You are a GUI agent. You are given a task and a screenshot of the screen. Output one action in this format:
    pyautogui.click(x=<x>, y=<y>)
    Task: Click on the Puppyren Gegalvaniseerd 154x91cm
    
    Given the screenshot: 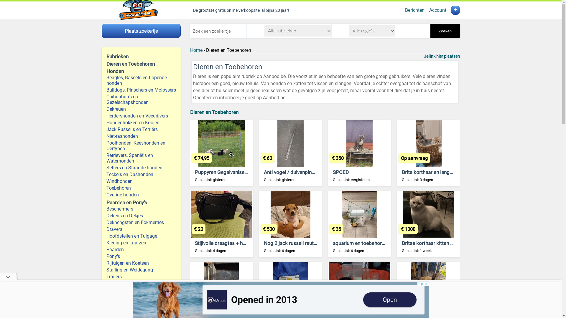 What is the action you would take?
    pyautogui.click(x=236, y=172)
    